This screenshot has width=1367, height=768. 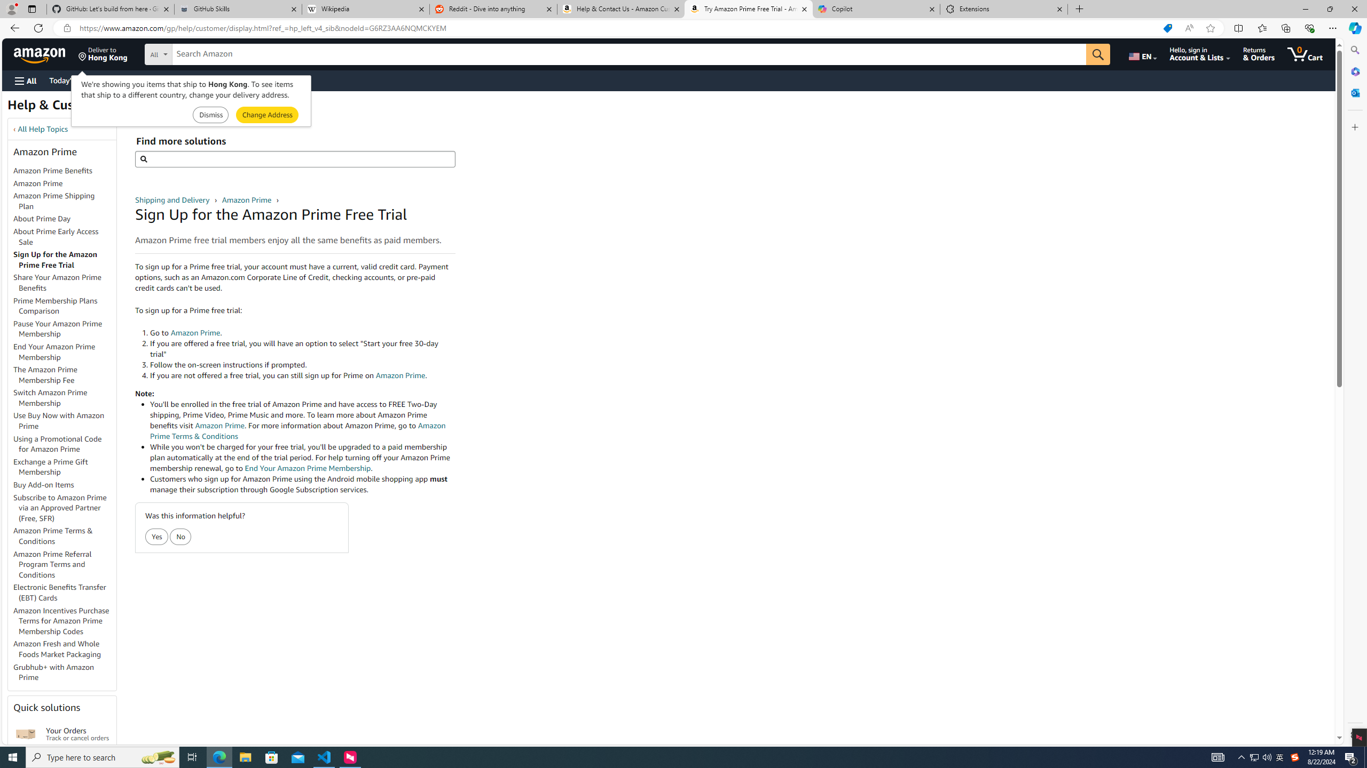 I want to click on Browser essentials, so click(x=1309, y=28).